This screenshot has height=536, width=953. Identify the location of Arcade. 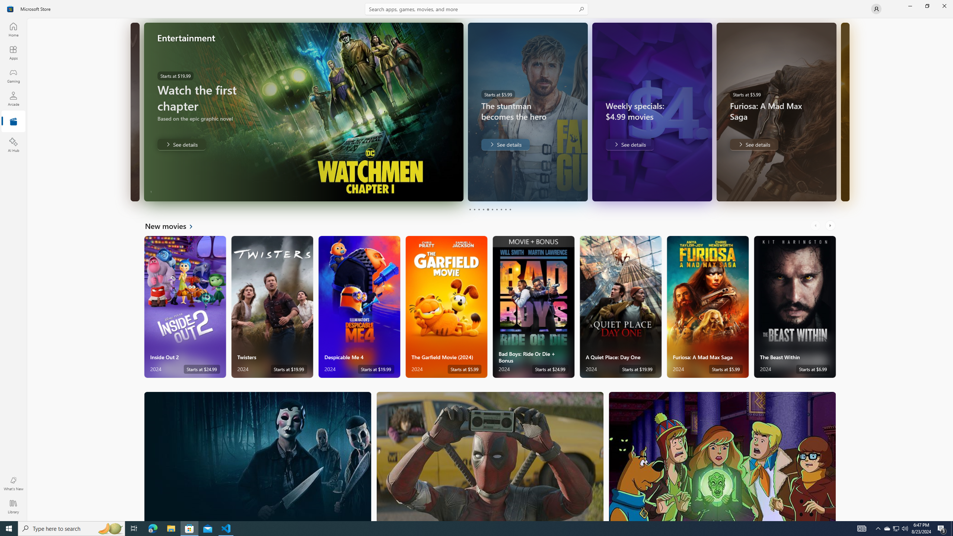
(13, 99).